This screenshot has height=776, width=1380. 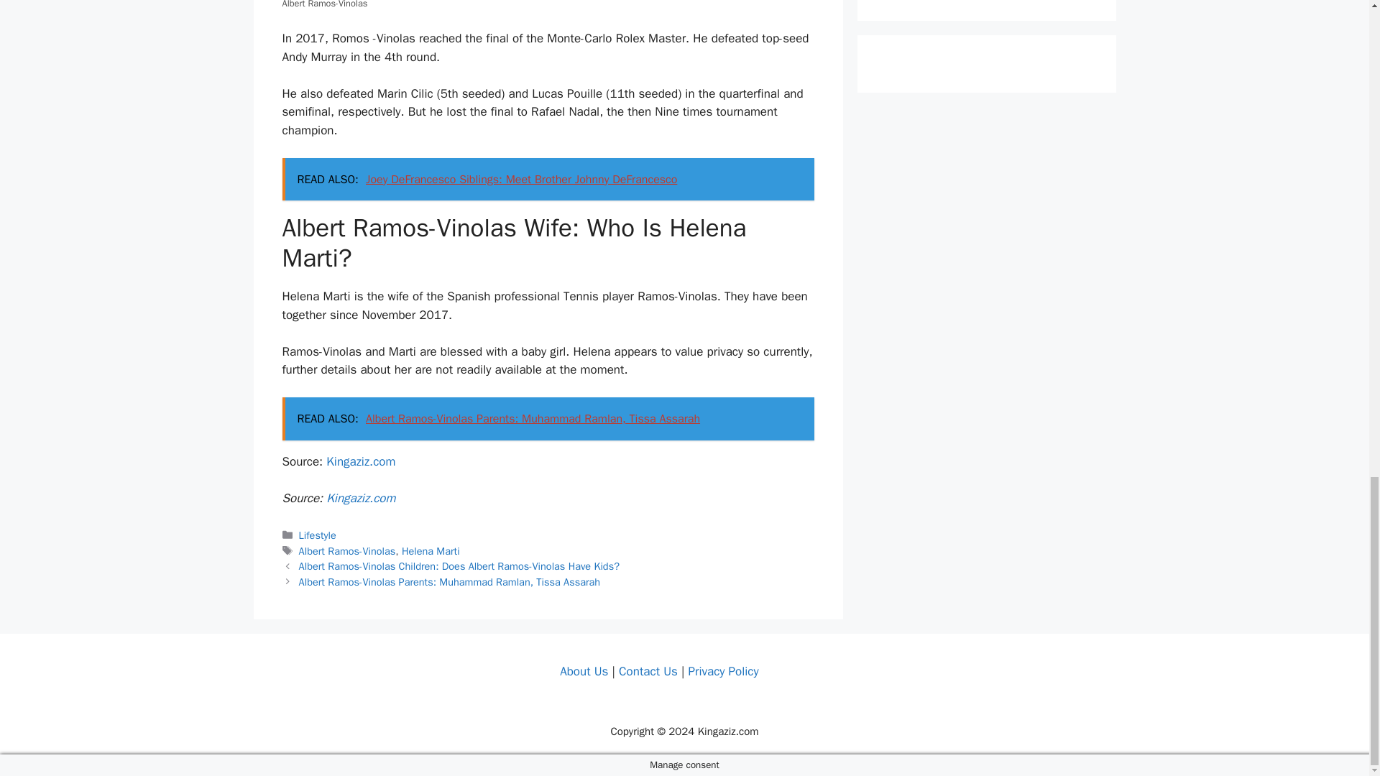 I want to click on Albert Ramos-Vinolas Parents: Muhammad Ramlan, Tissa Assarah, so click(x=450, y=582).